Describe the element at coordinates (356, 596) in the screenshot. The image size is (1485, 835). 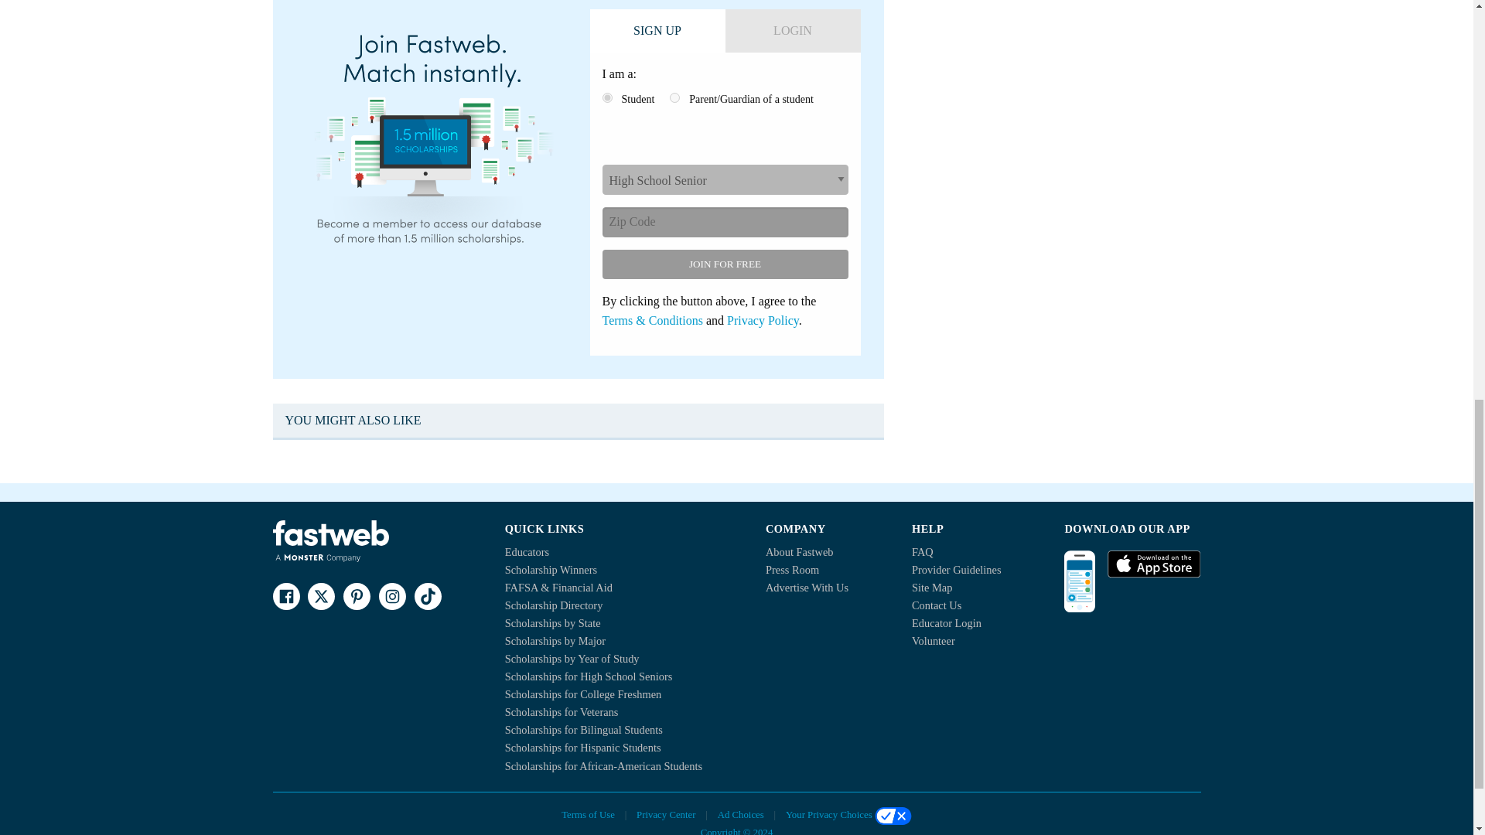
I see `Fastweb on Pinterest` at that location.